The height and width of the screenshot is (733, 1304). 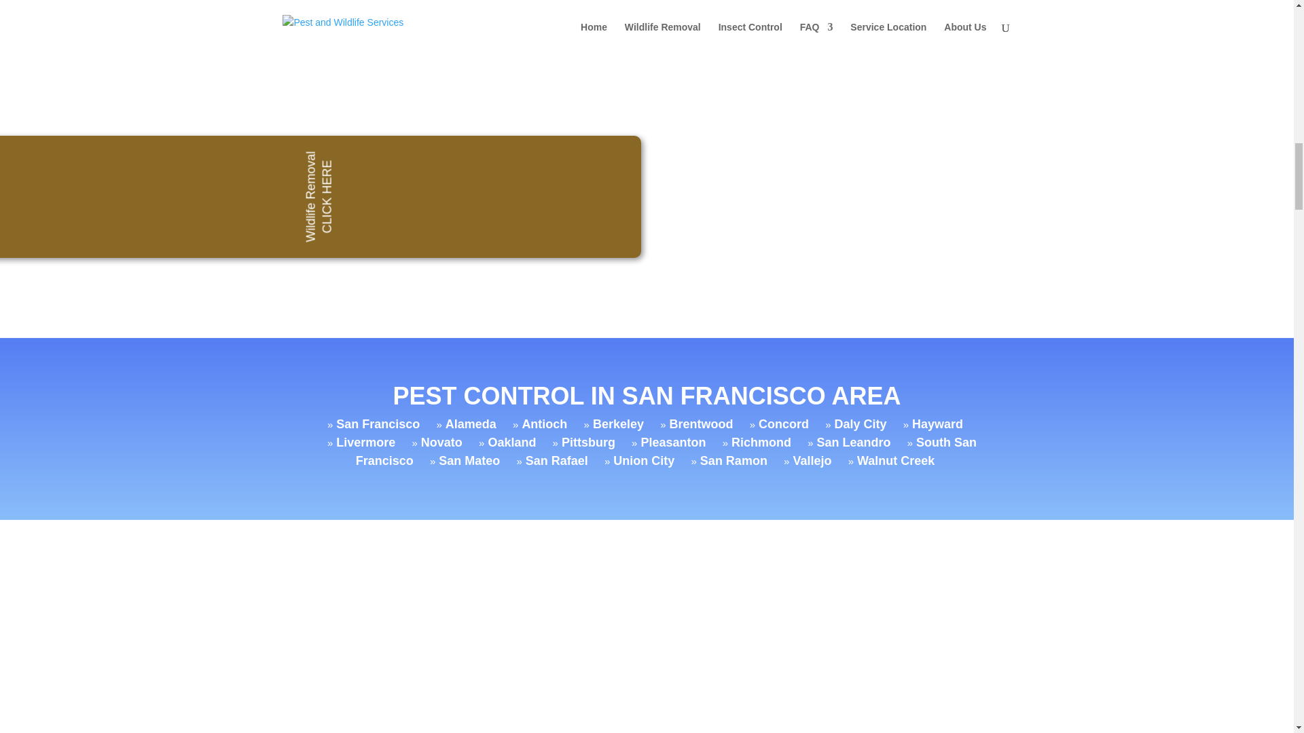 I want to click on San Francisco, so click(x=378, y=424).